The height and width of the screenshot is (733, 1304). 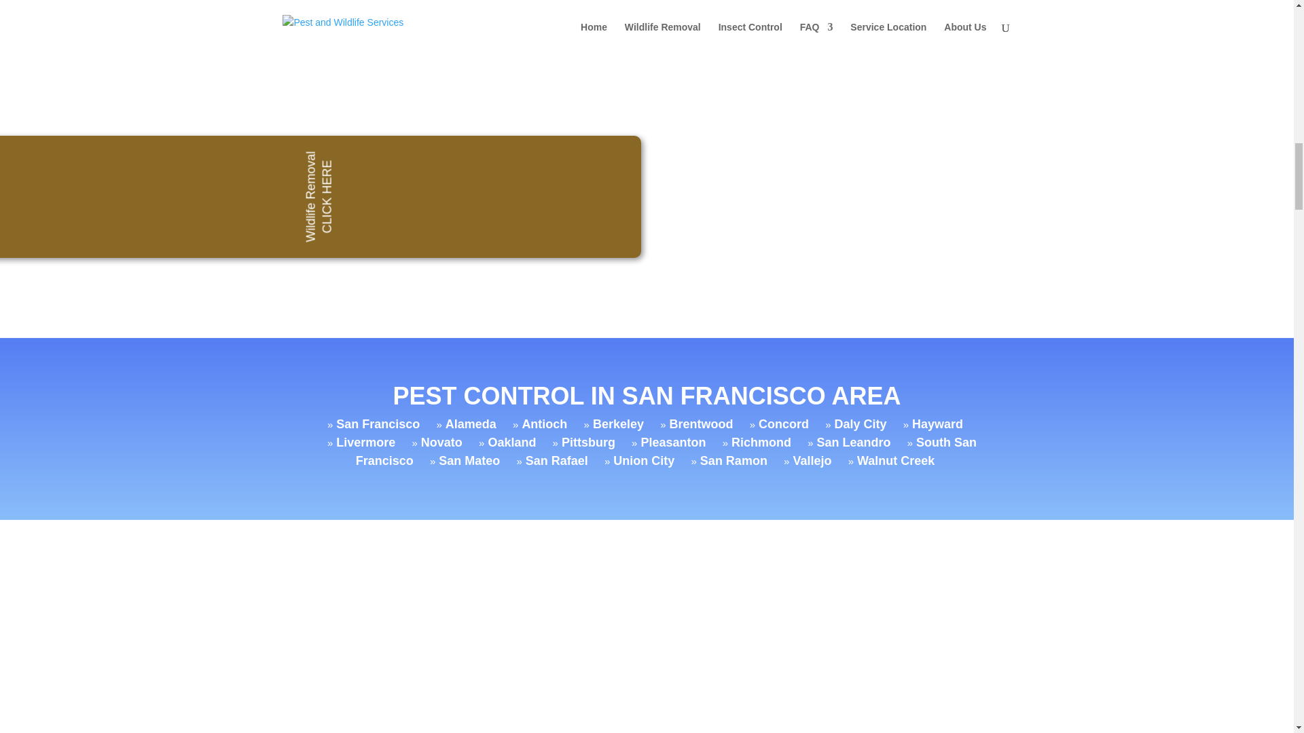 I want to click on San Francisco, so click(x=378, y=424).